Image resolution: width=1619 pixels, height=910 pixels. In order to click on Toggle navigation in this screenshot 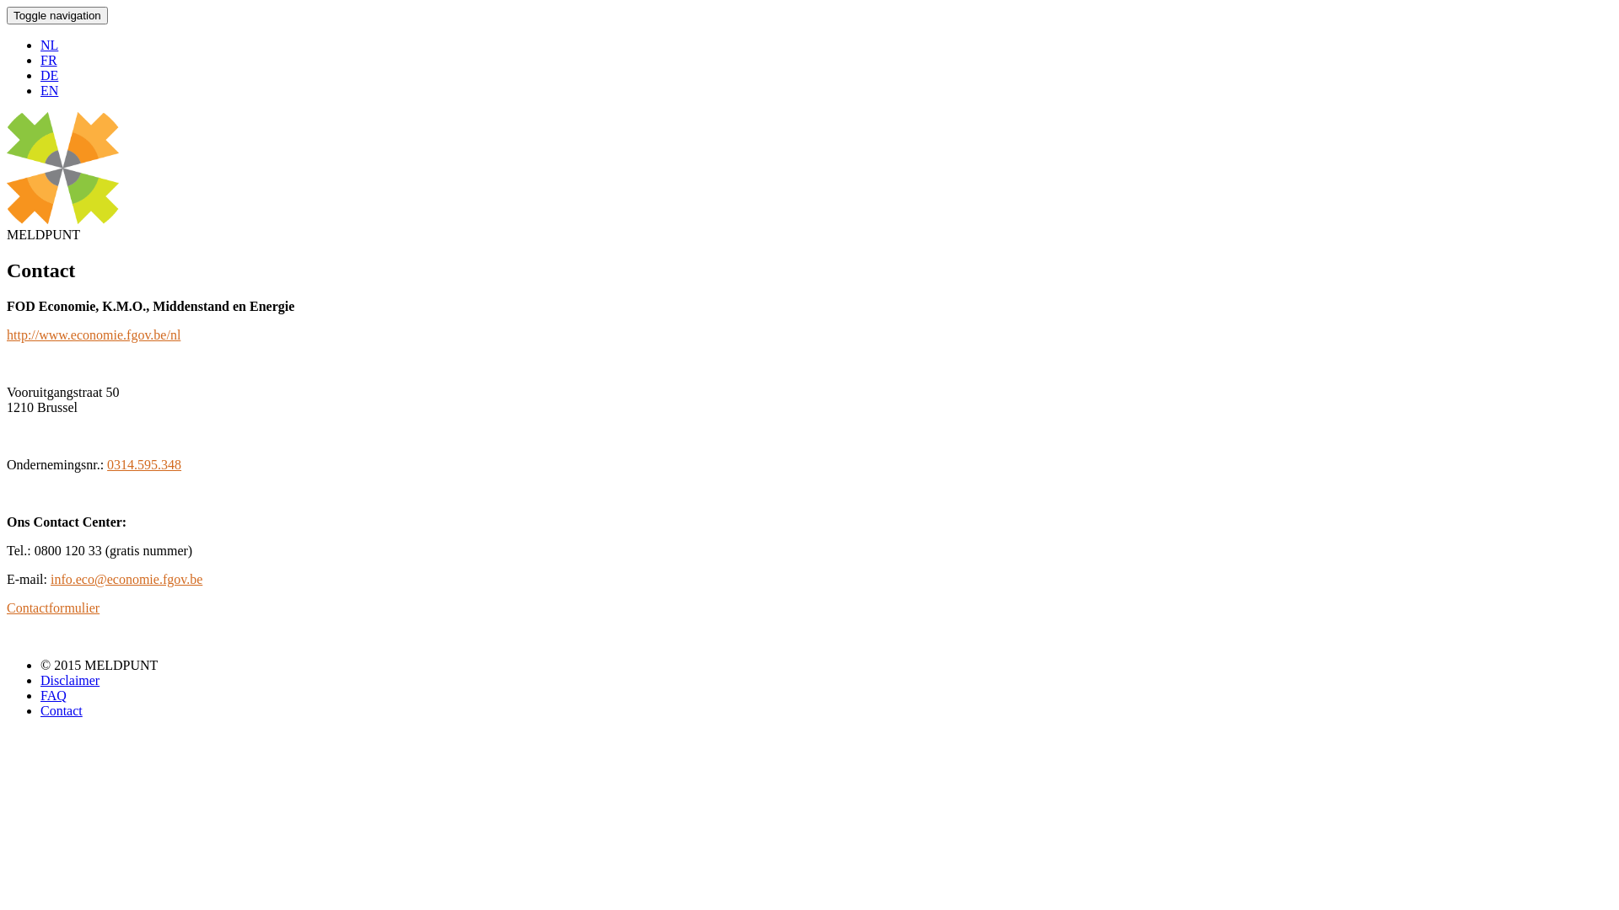, I will do `click(57, 15)`.